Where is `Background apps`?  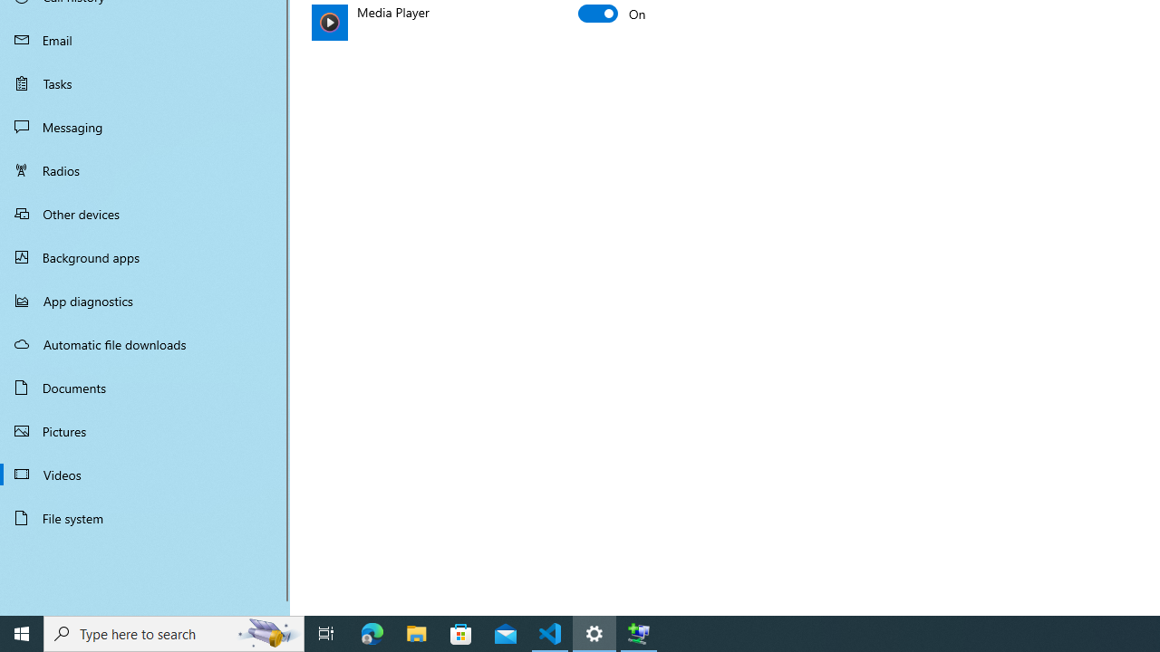 Background apps is located at coordinates (145, 257).